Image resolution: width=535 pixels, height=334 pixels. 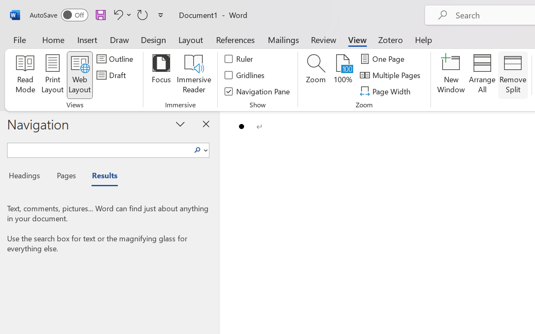 What do you see at coordinates (482, 75) in the screenshot?
I see `Arrange All` at bounding box center [482, 75].